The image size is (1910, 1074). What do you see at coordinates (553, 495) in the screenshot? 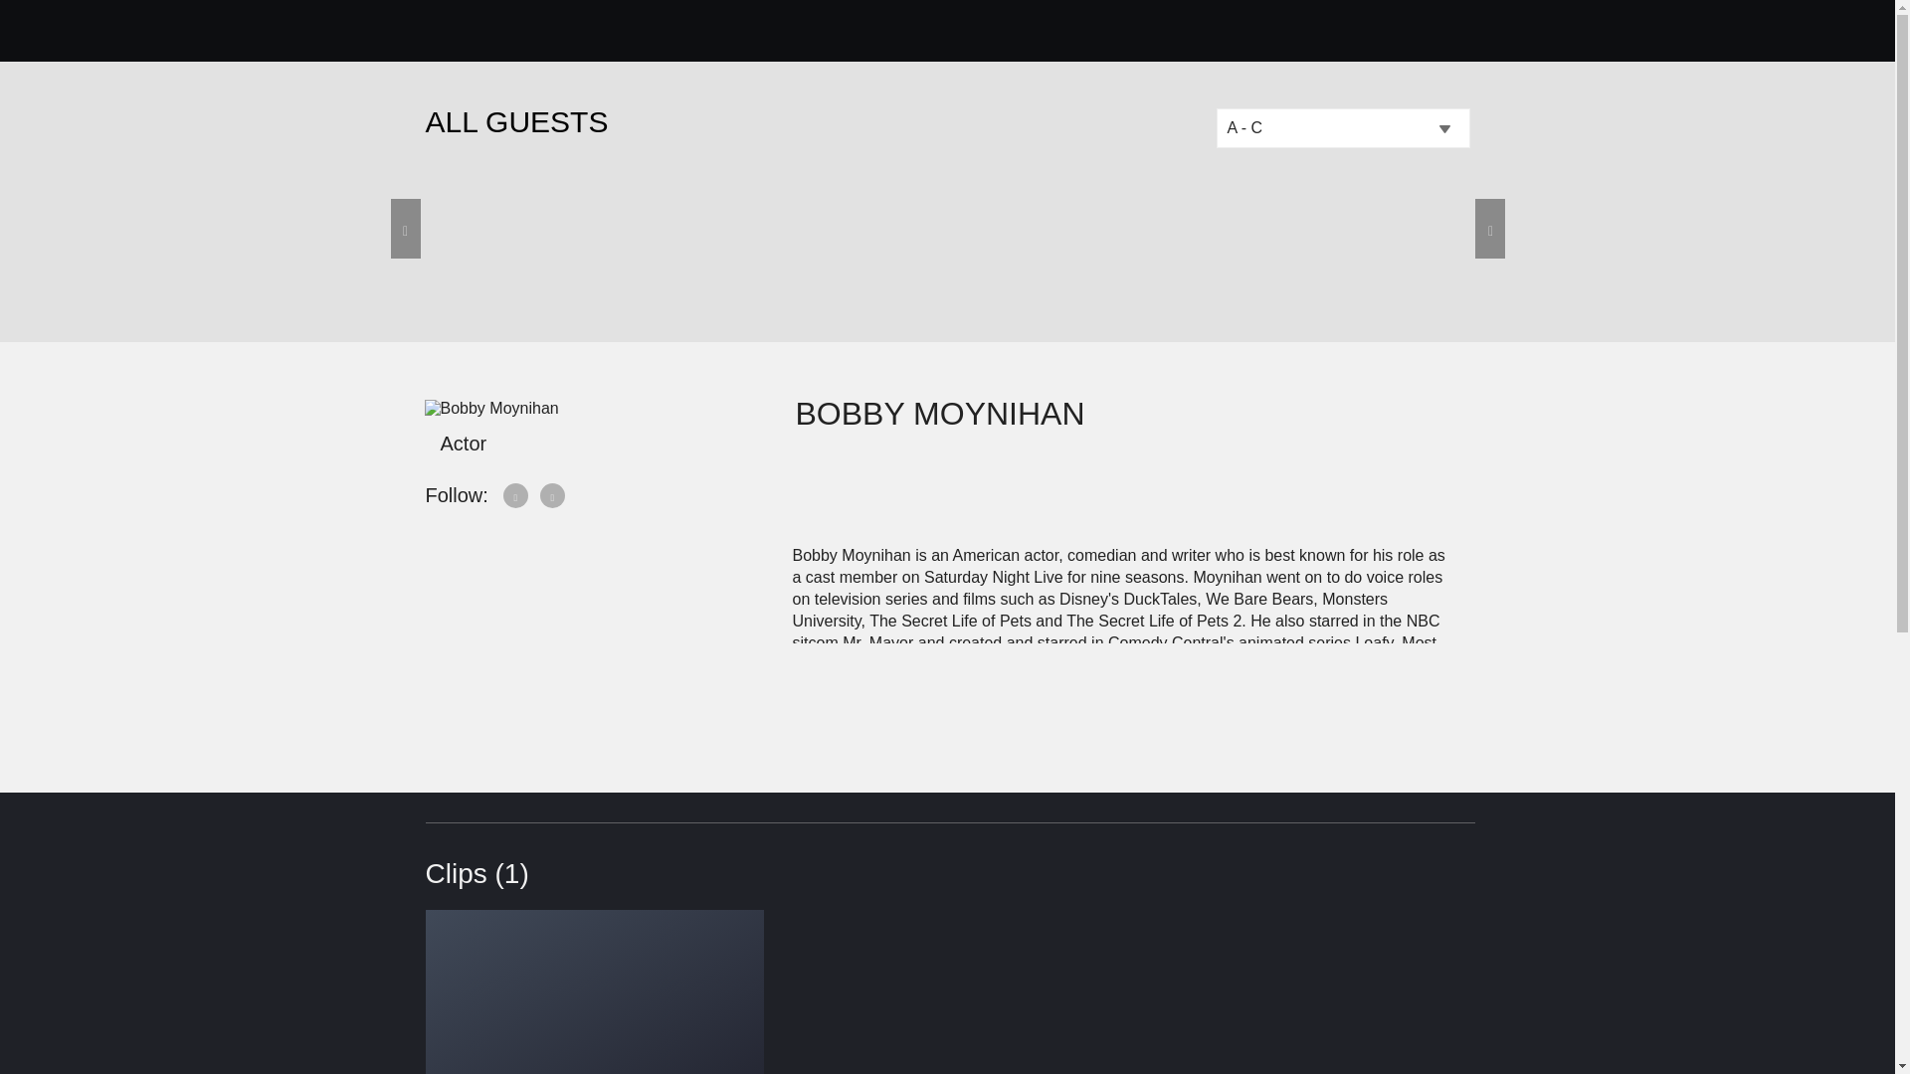
I see `Instagram` at bounding box center [553, 495].